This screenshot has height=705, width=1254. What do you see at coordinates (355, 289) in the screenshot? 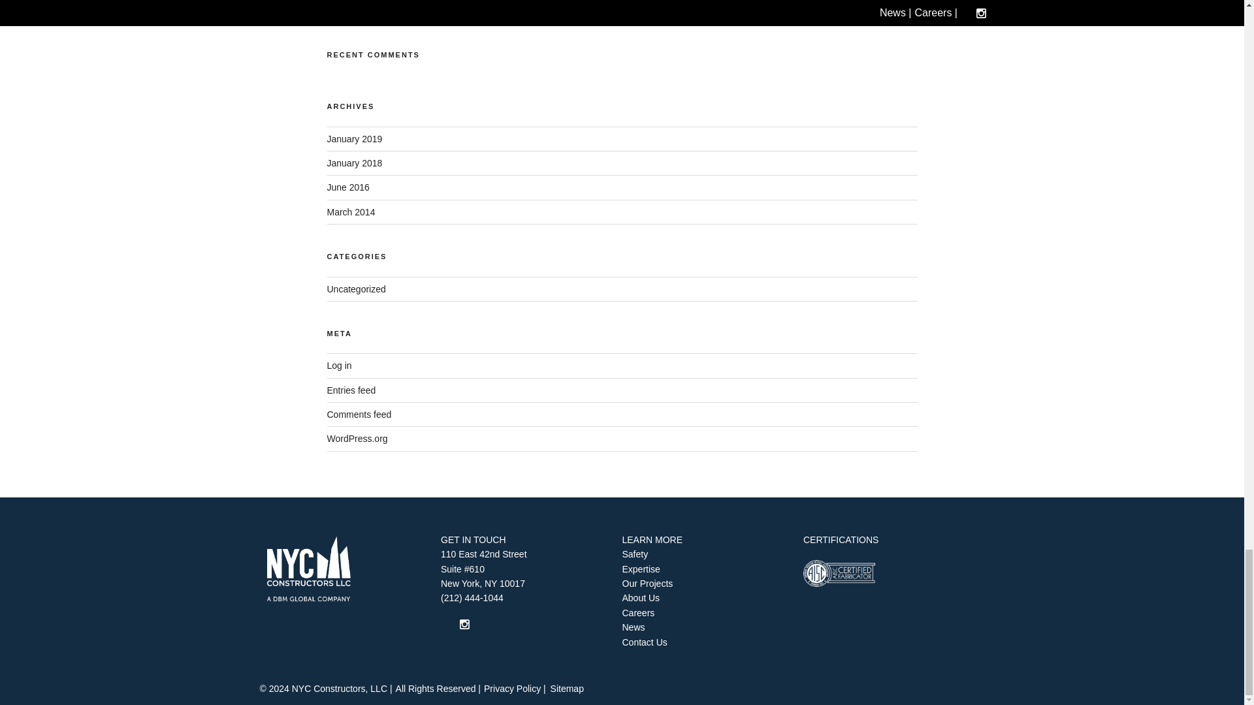
I see `Uncategorized` at bounding box center [355, 289].